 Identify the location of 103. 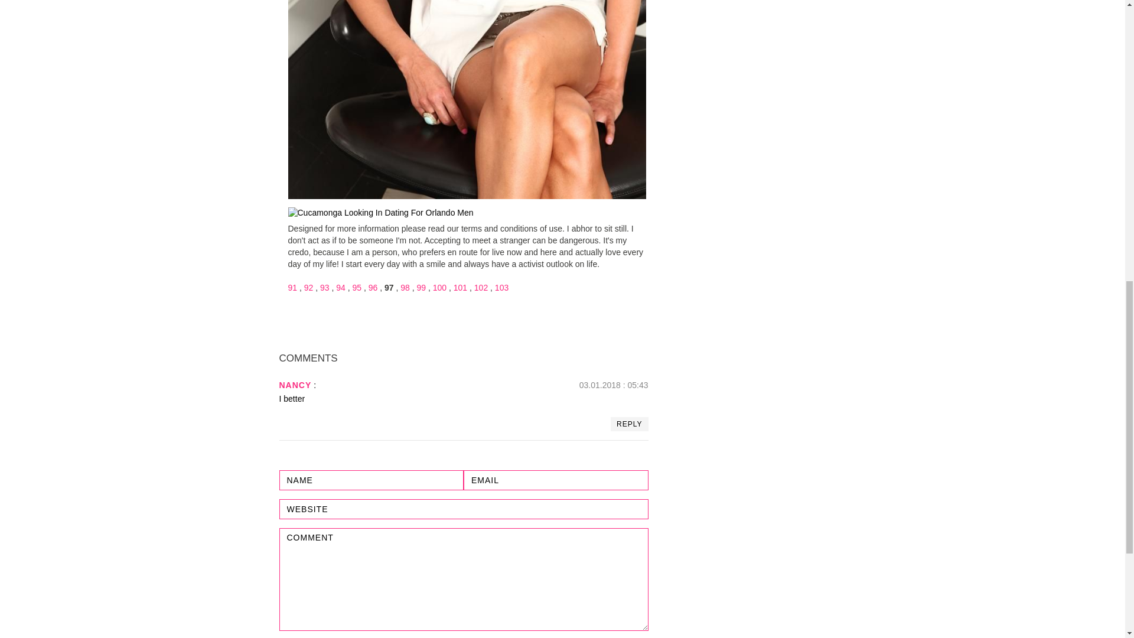
(501, 287).